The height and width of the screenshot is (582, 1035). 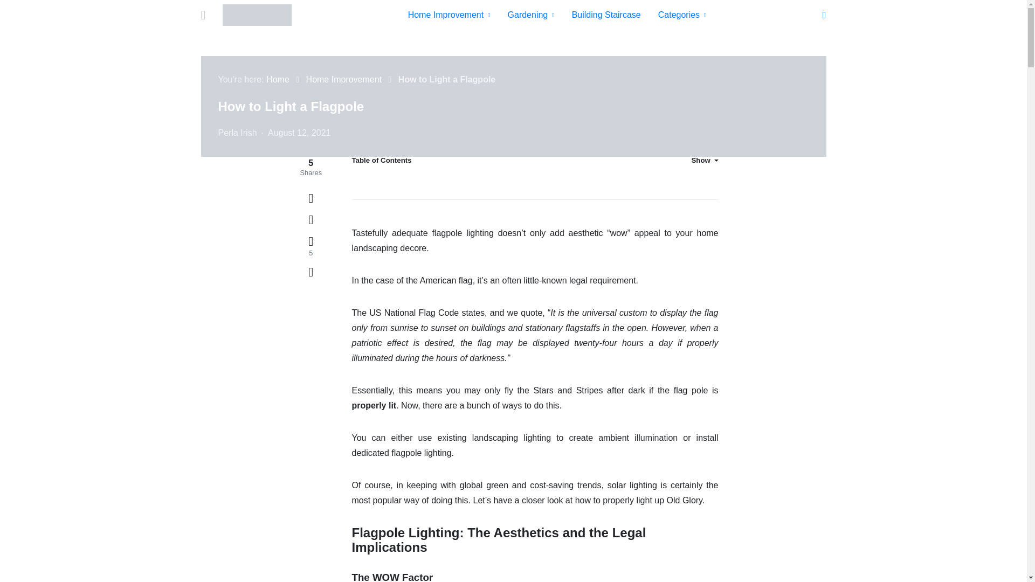 What do you see at coordinates (449, 15) in the screenshot?
I see `Home Improvement` at bounding box center [449, 15].